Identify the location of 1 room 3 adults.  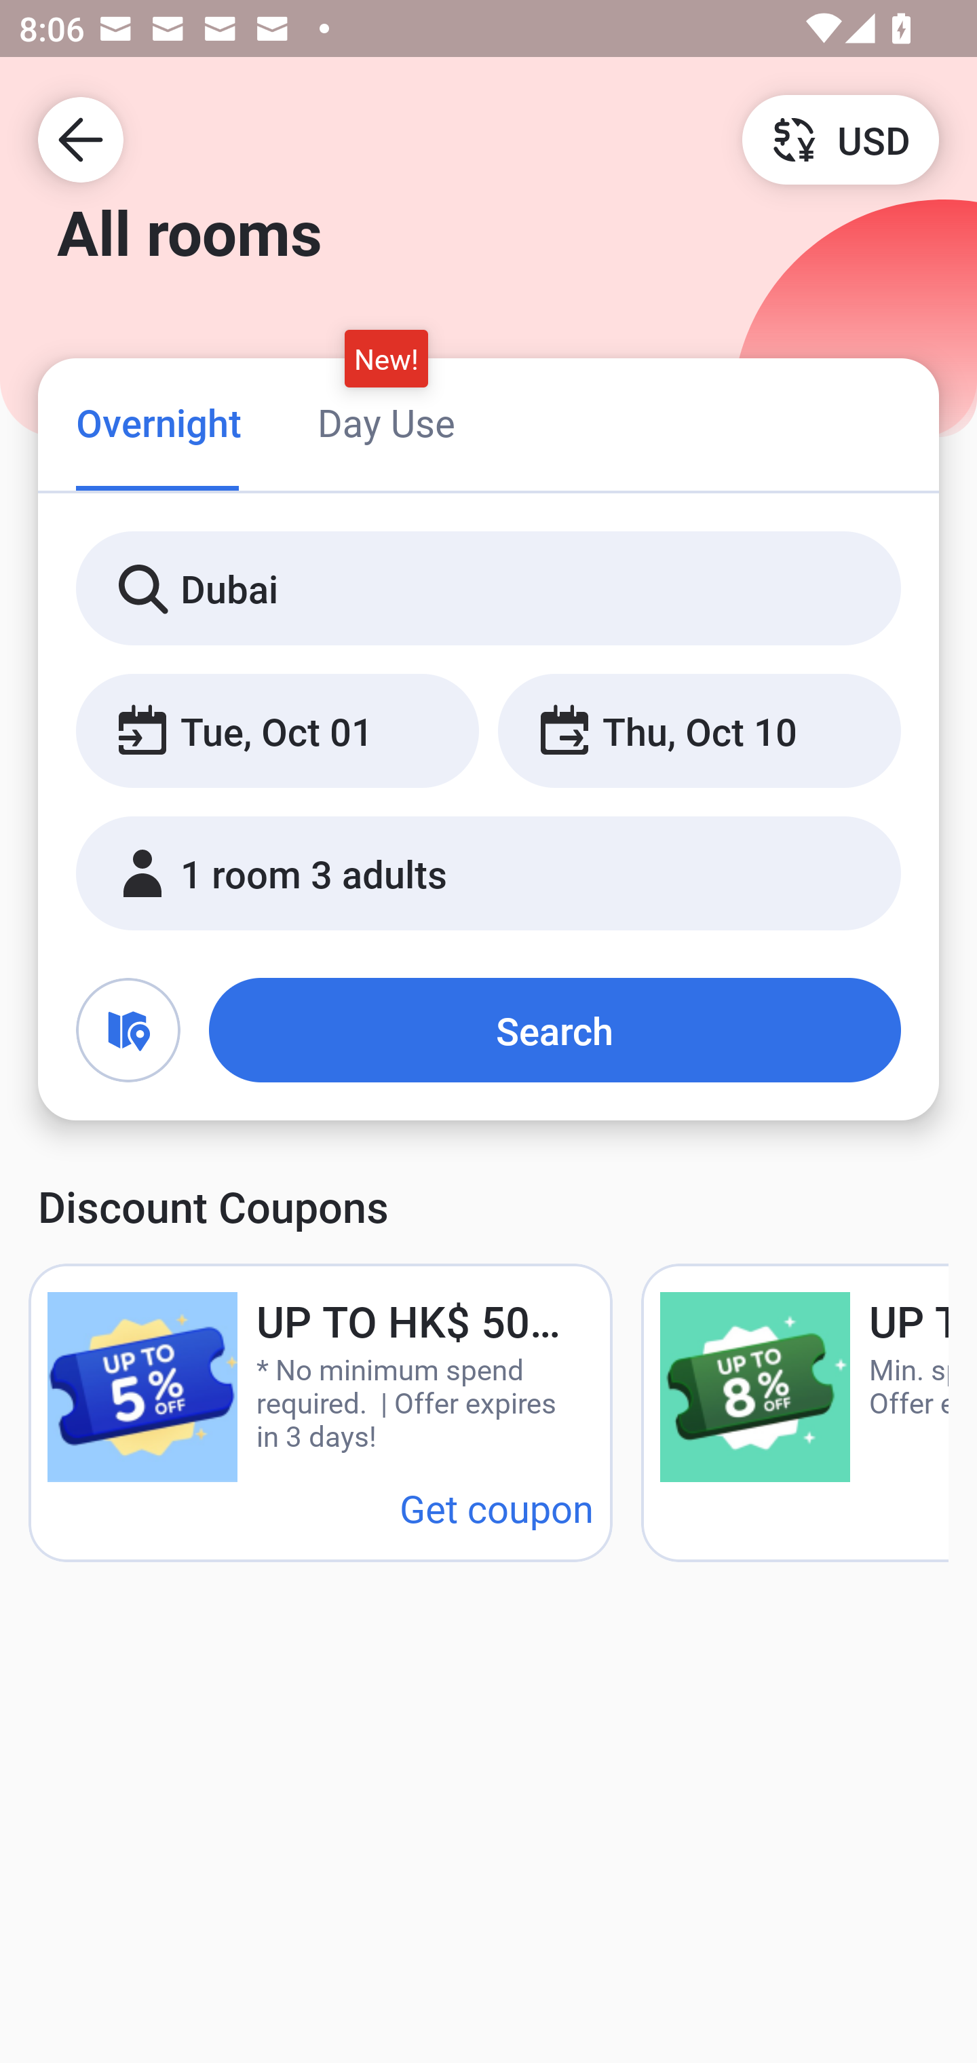
(488, 873).